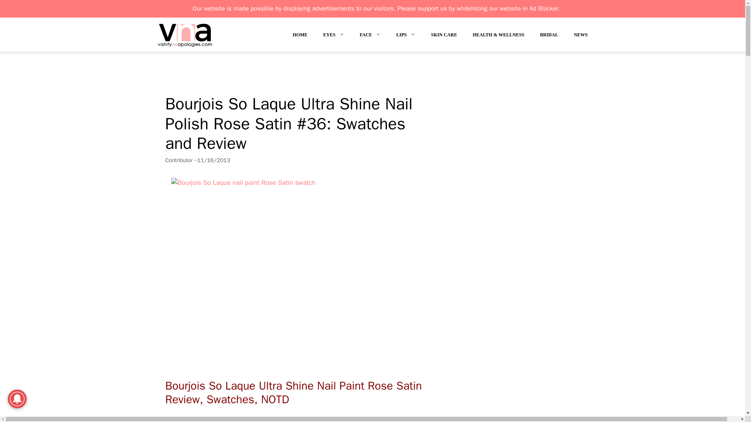 This screenshot has height=422, width=751. I want to click on FACE, so click(370, 36).